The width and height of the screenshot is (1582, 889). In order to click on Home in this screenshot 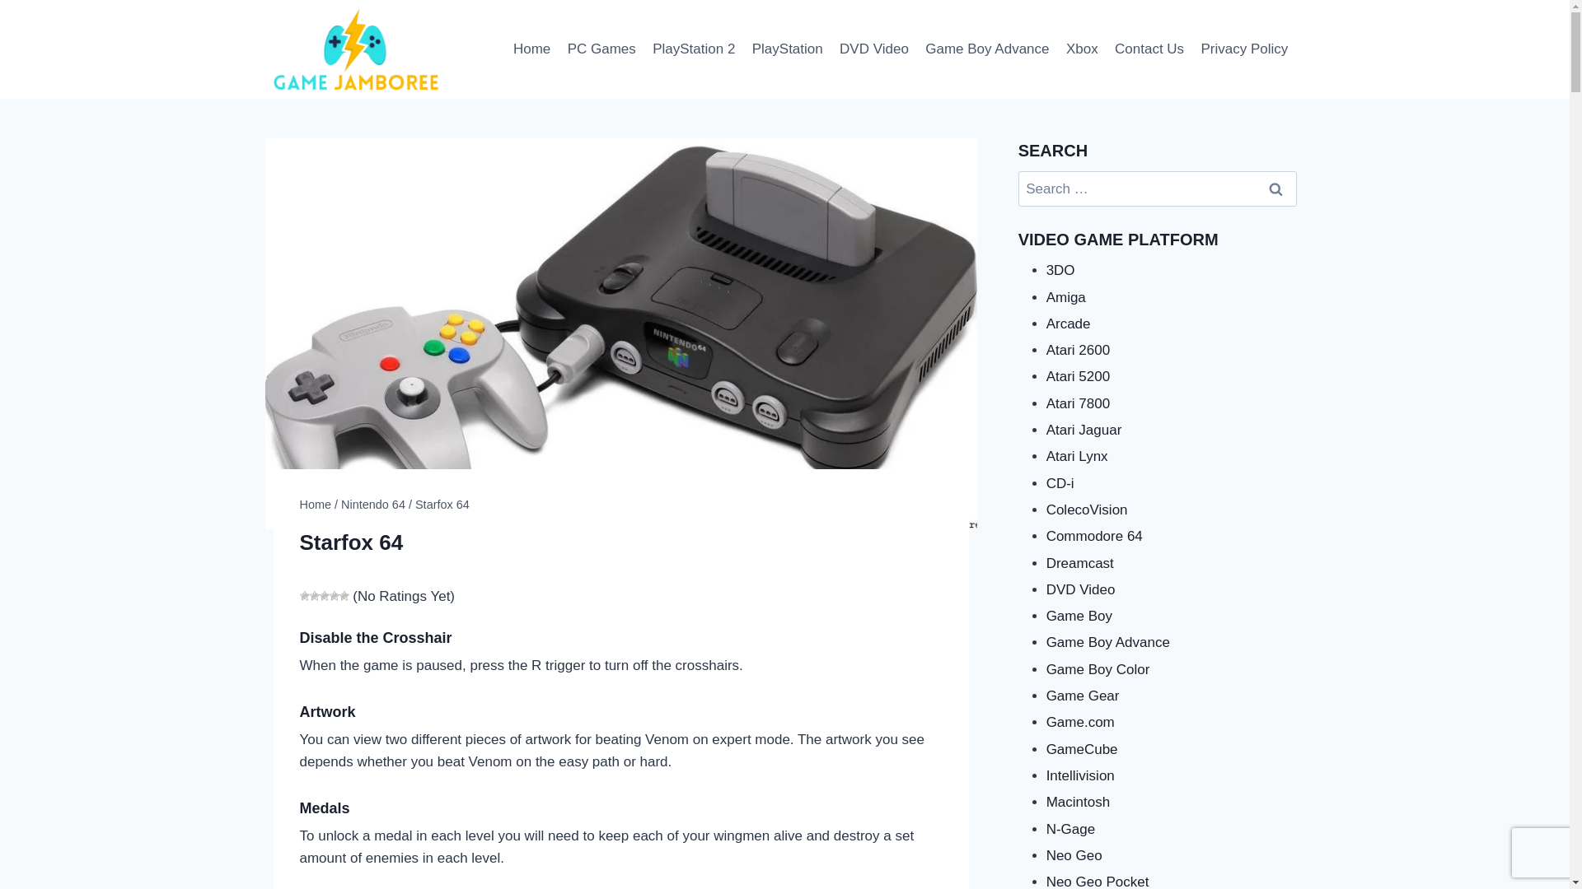, I will do `click(532, 49)`.